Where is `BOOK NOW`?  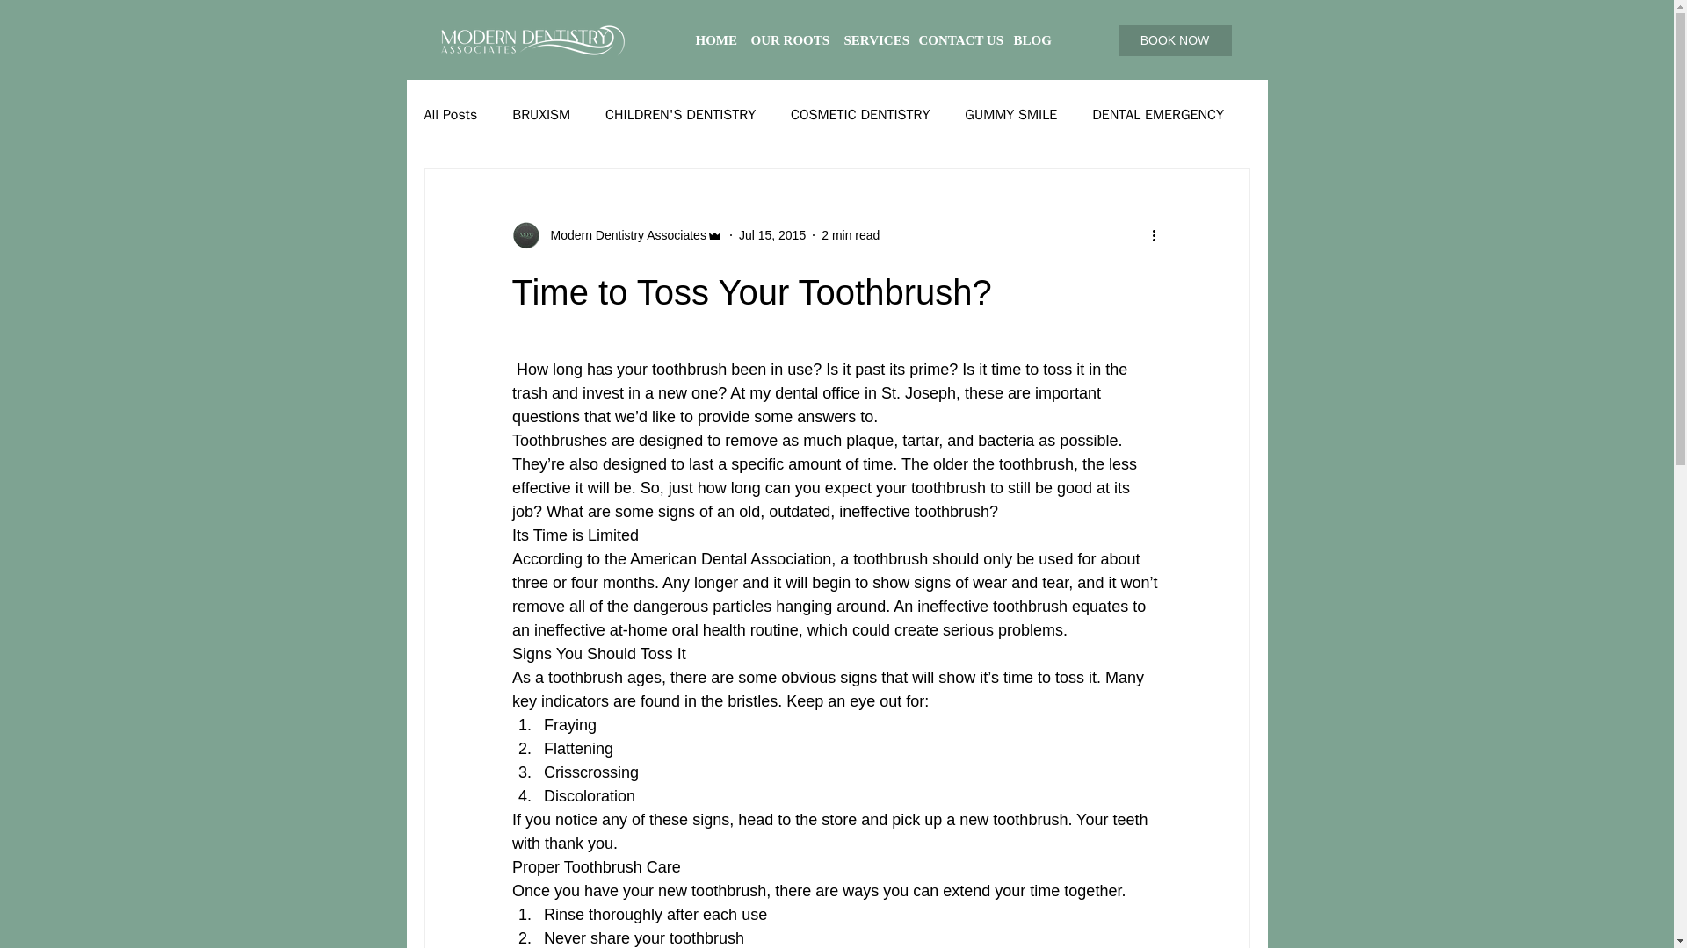 BOOK NOW is located at coordinates (1174, 40).